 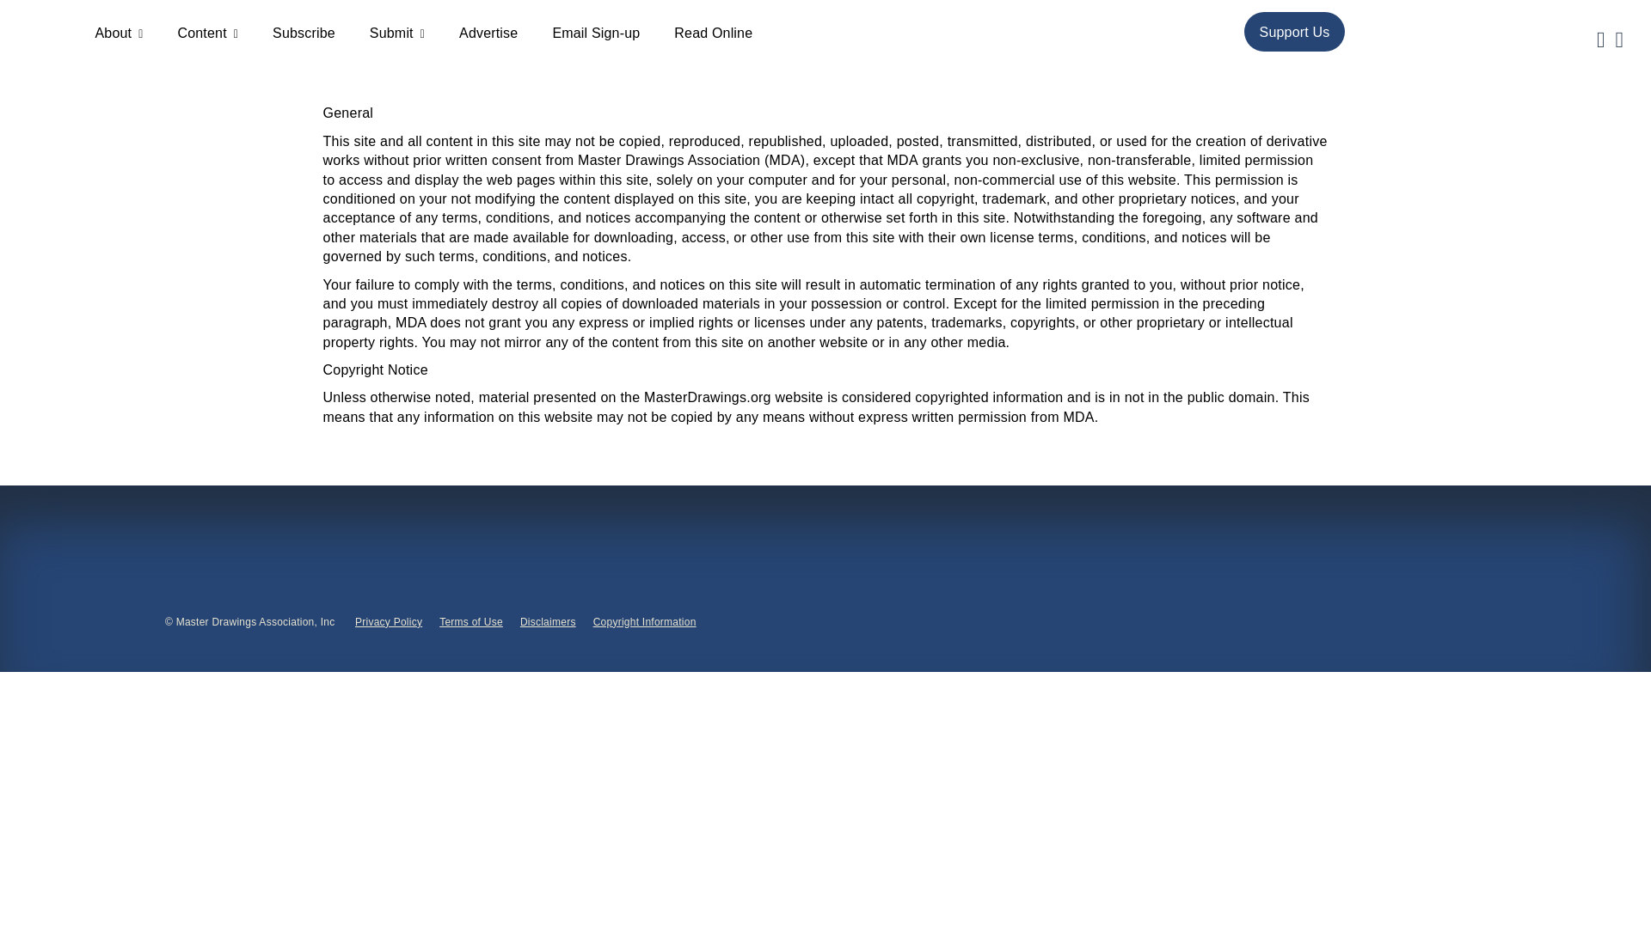 I want to click on Subscribe, so click(x=303, y=33).